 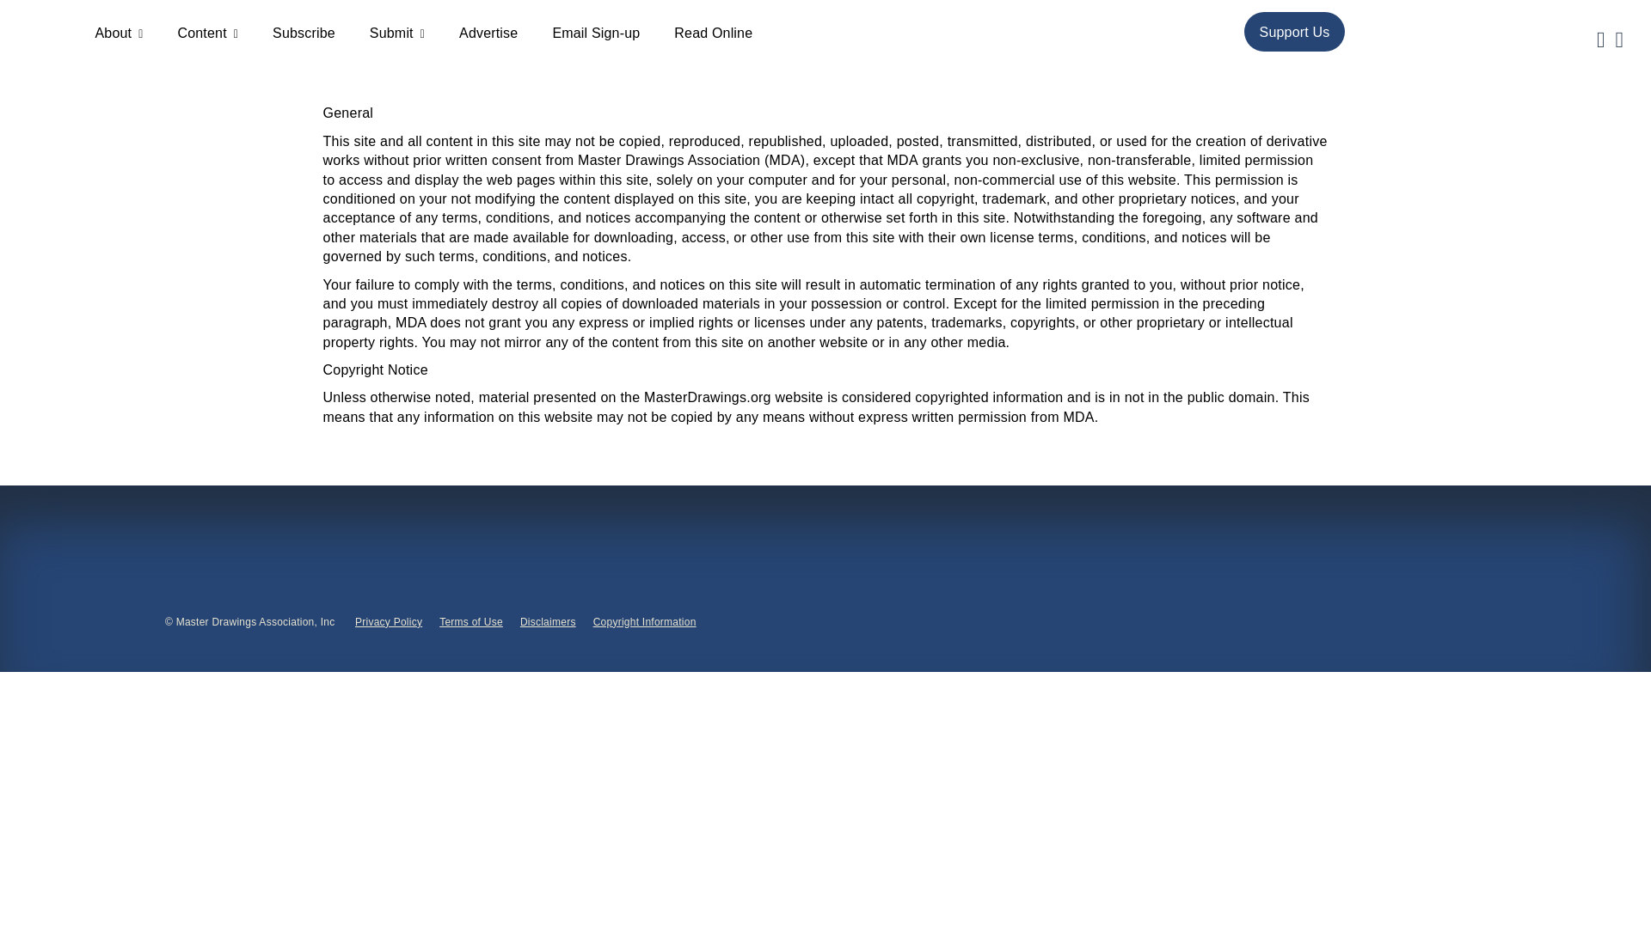 I want to click on Subscribe, so click(x=303, y=33).